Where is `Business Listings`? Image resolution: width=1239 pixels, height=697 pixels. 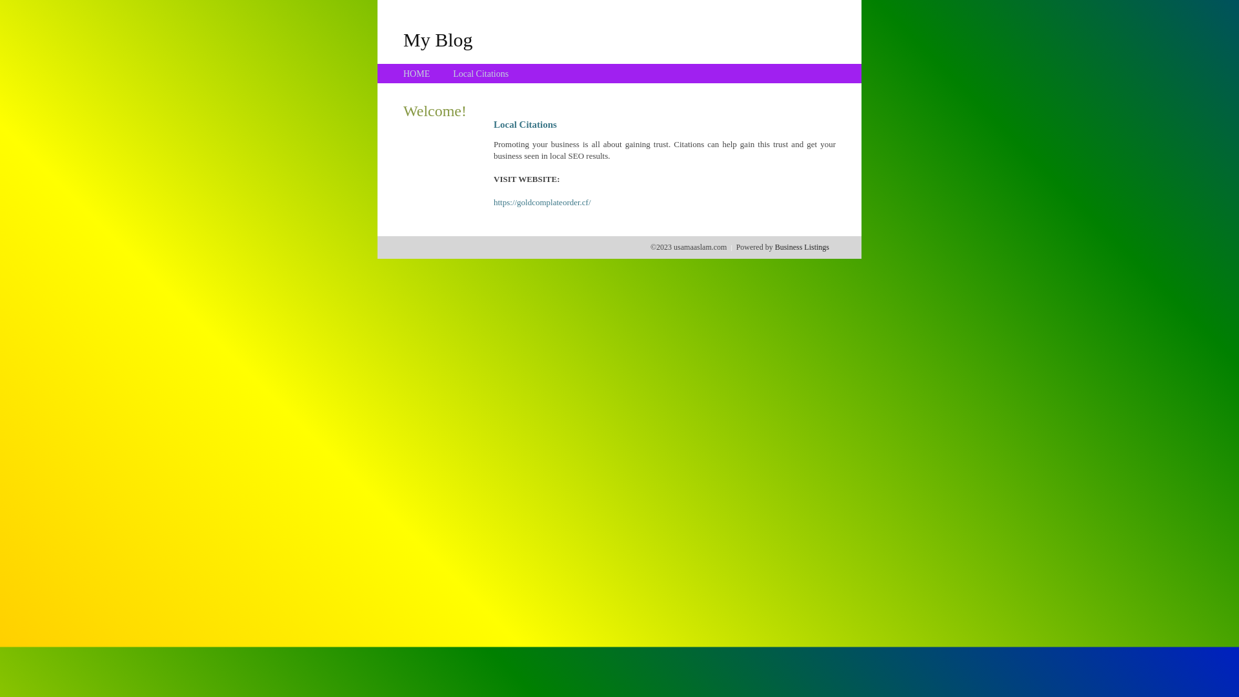 Business Listings is located at coordinates (802, 247).